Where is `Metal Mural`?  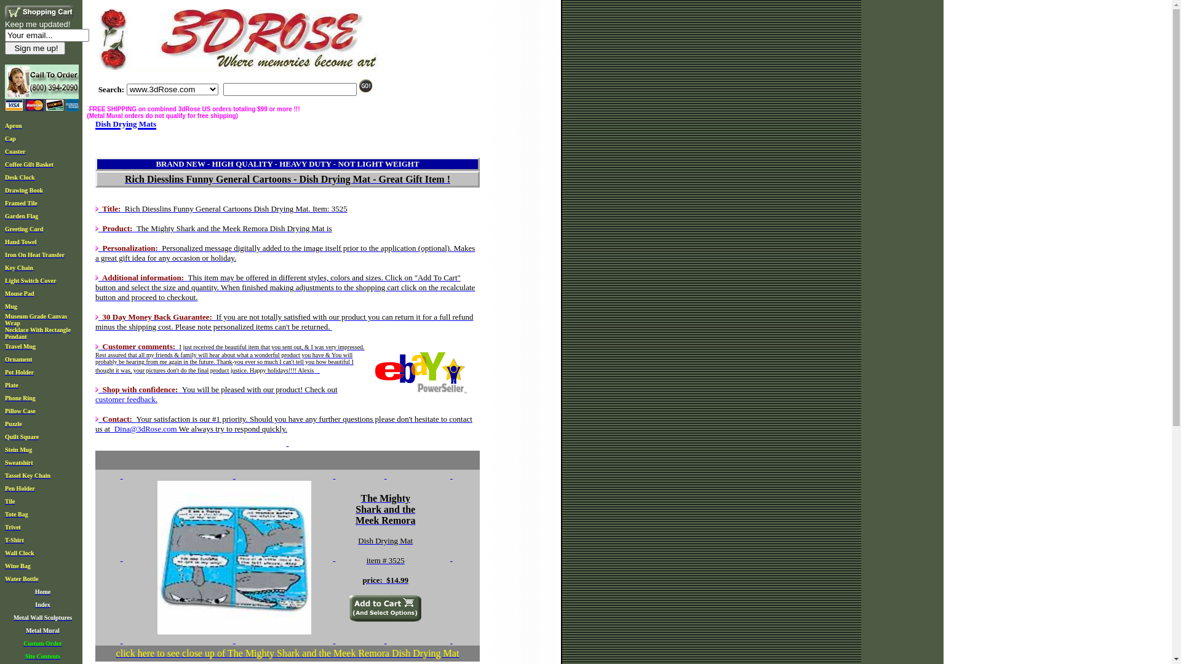
Metal Mural is located at coordinates (43, 630).